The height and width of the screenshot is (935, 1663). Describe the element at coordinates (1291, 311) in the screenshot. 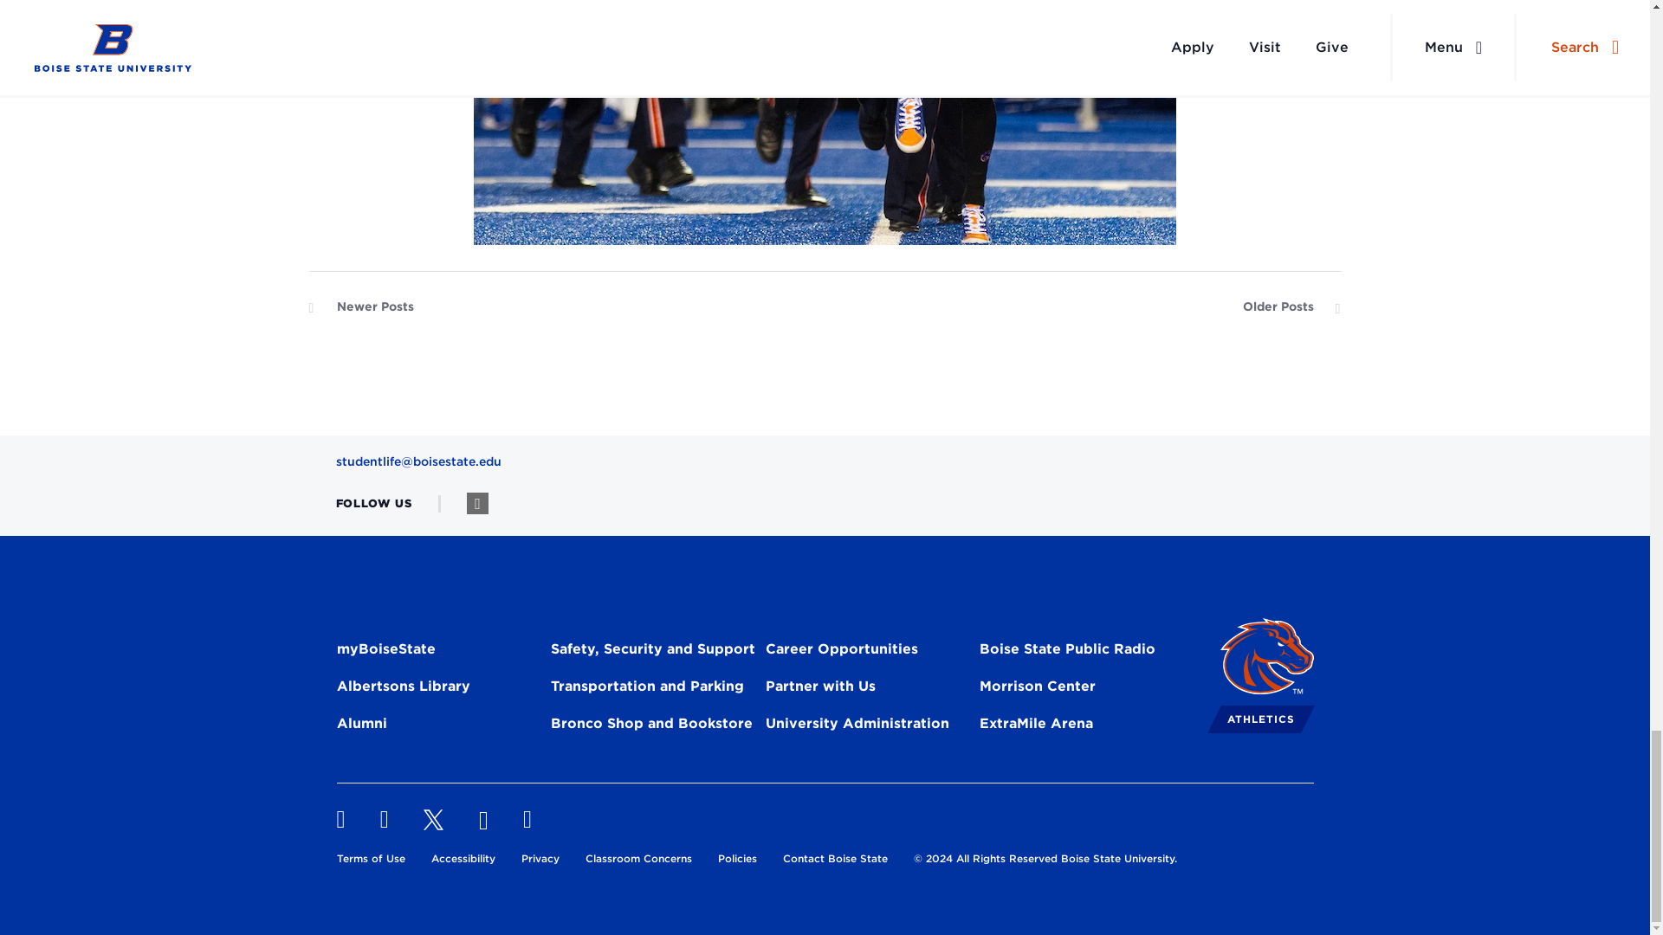

I see `Older Posts` at that location.